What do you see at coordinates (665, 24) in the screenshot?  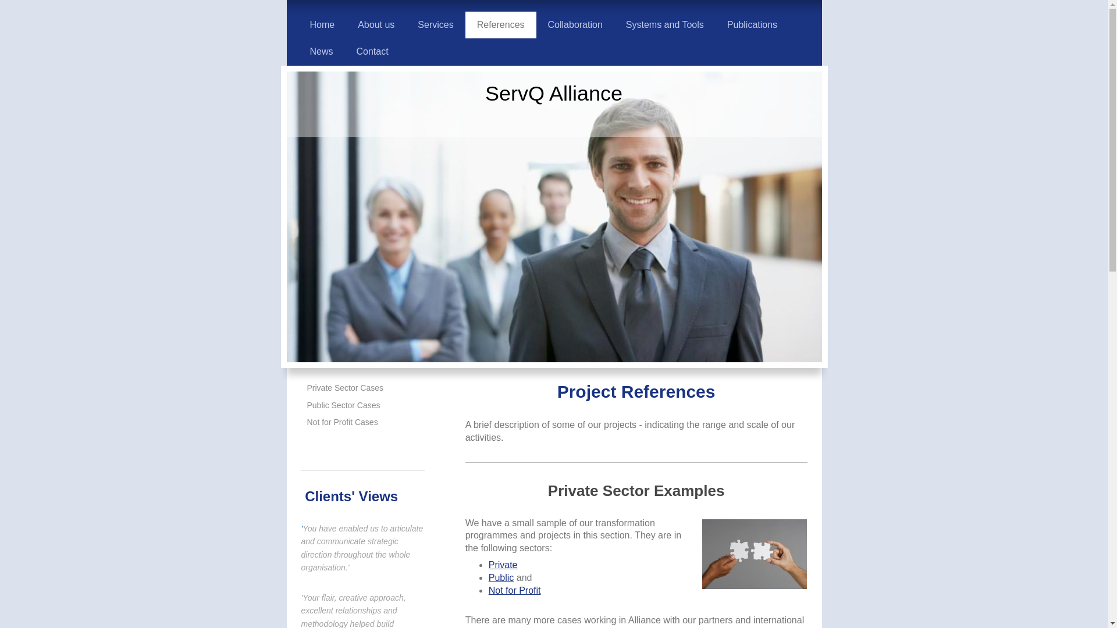 I see `Systems and Tools` at bounding box center [665, 24].